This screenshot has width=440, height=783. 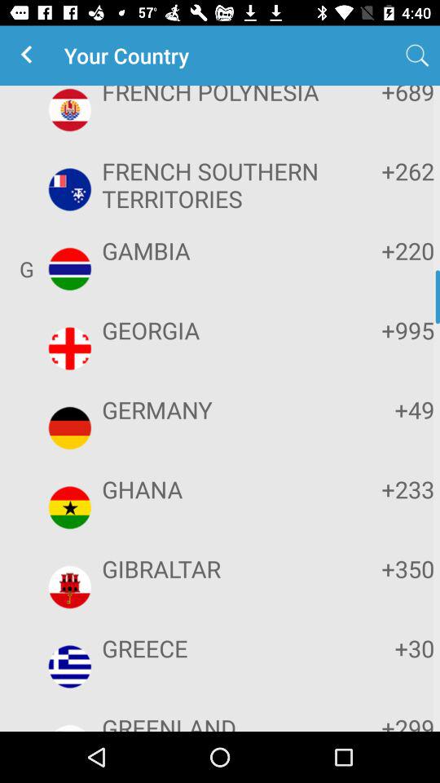 I want to click on open icon below ghana item, so click(x=218, y=568).